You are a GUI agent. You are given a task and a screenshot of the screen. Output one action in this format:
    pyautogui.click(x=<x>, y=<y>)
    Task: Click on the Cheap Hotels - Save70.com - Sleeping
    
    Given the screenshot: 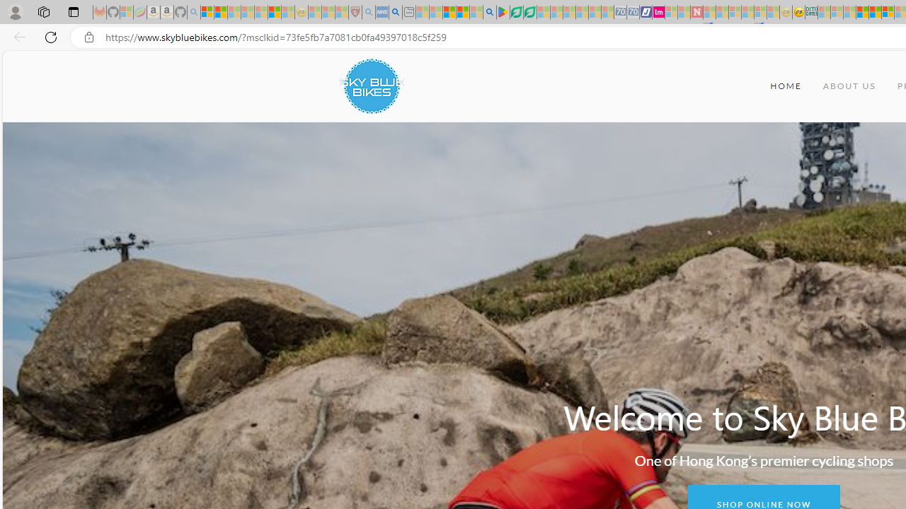 What is the action you would take?
    pyautogui.click(x=633, y=13)
    